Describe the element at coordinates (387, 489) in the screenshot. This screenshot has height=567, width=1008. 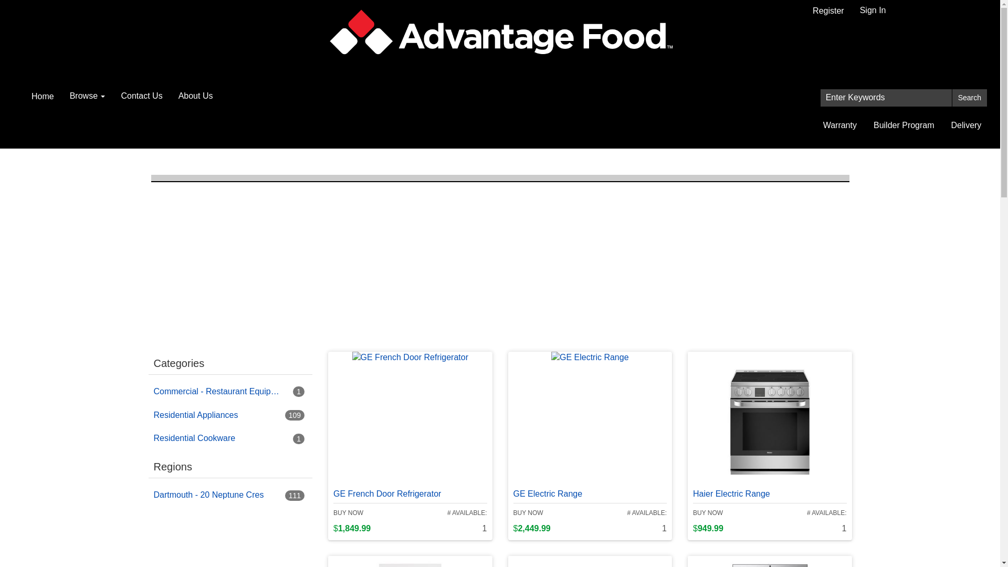
I see ` 
GE French Door Refrigerator` at that location.